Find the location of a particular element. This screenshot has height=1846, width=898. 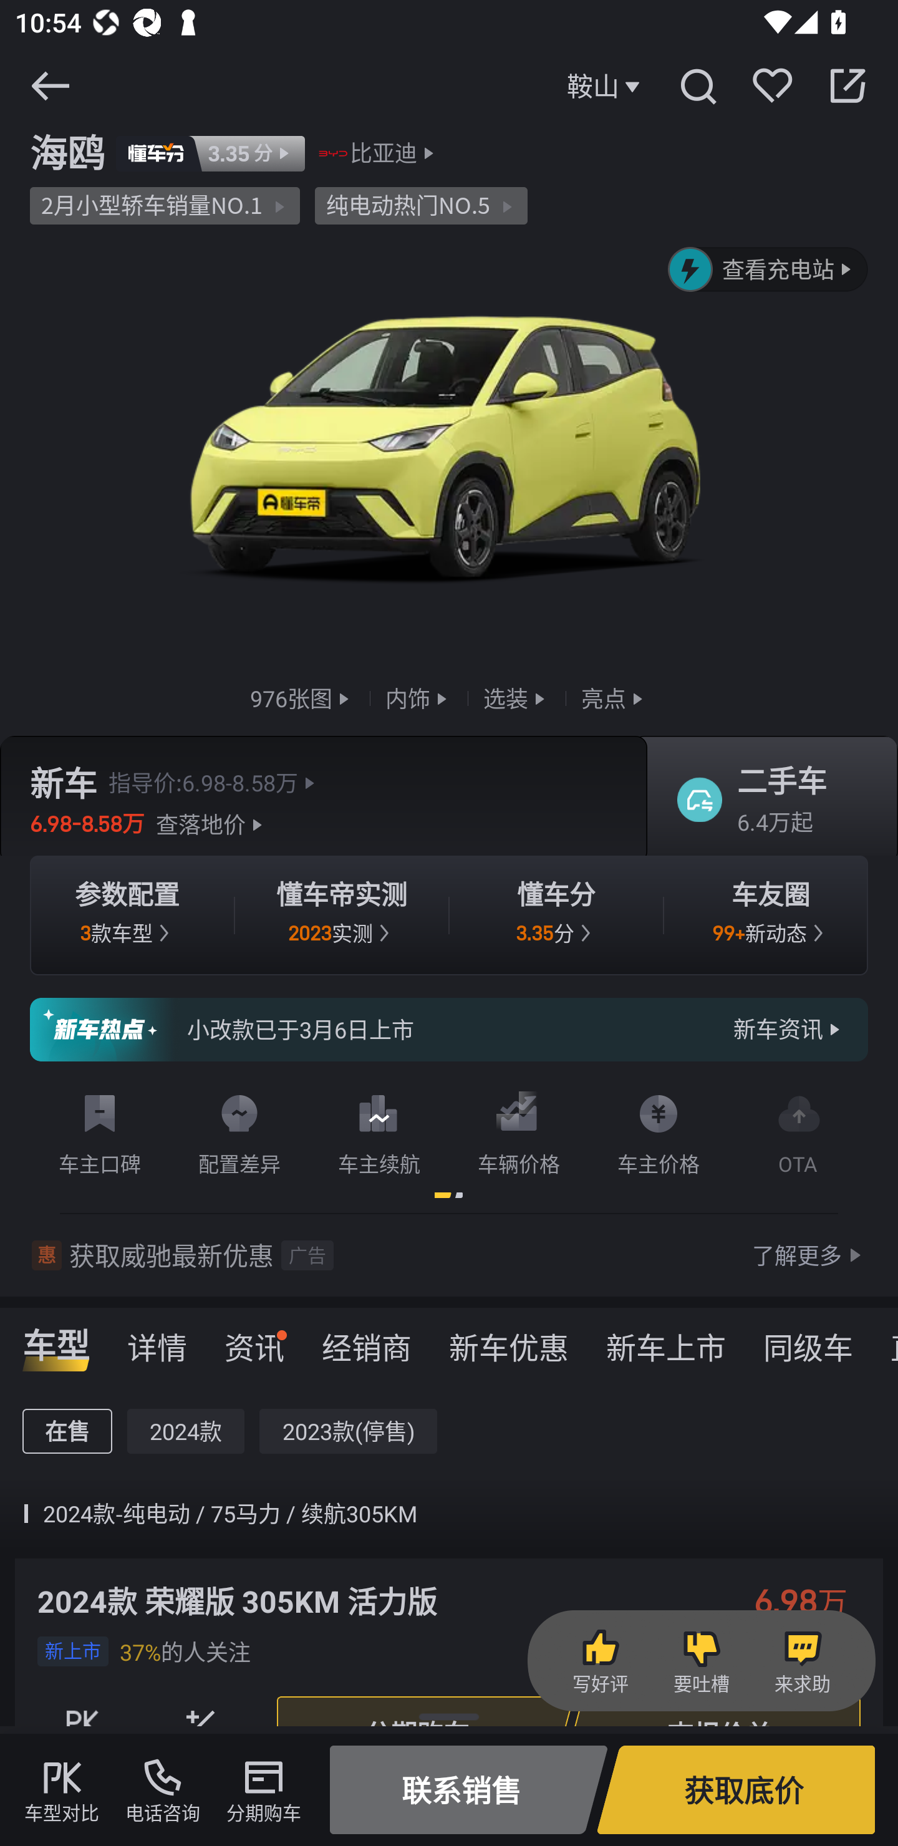

电话咨询 is located at coordinates (163, 1790).